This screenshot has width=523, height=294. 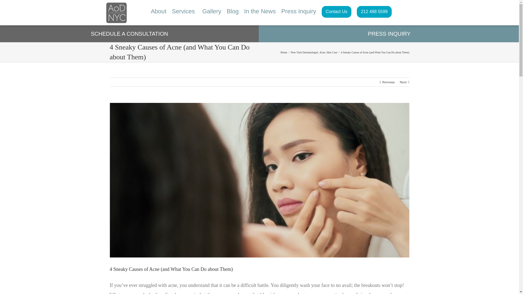 What do you see at coordinates (183, 11) in the screenshot?
I see `Services` at bounding box center [183, 11].